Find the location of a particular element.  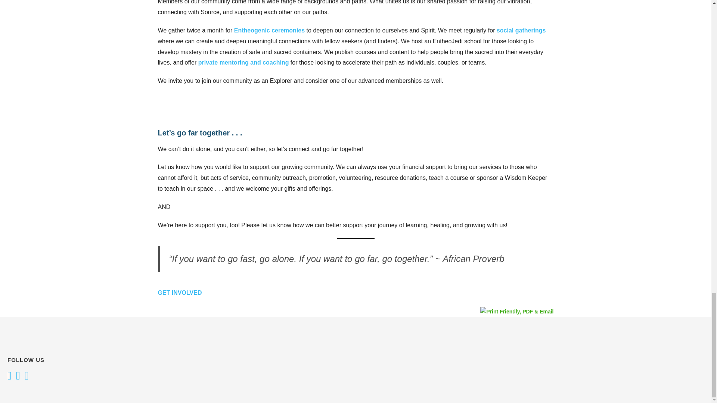

private mentoring and coaching is located at coordinates (243, 62).